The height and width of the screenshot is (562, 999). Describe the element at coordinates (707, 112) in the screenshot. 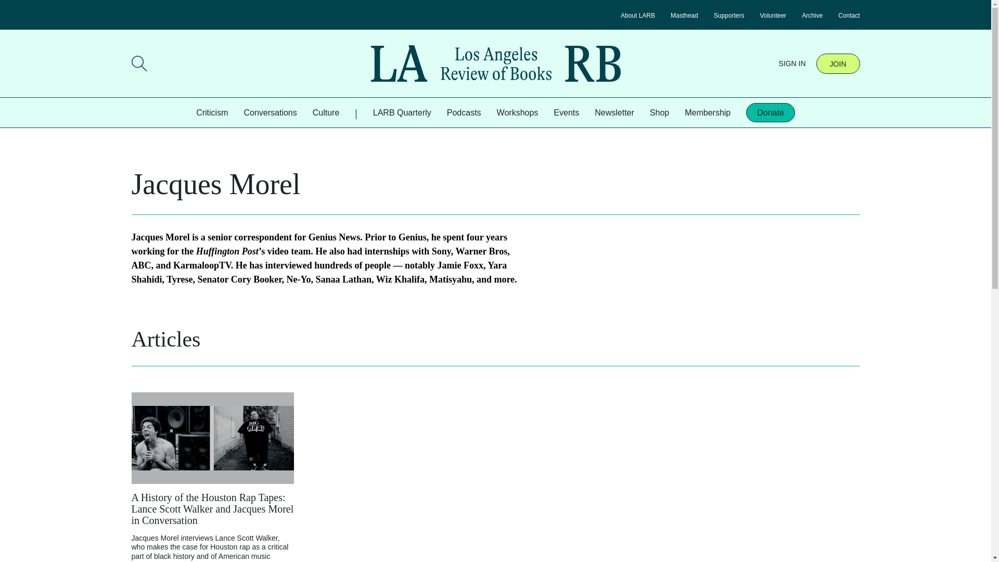

I see `Membership` at that location.